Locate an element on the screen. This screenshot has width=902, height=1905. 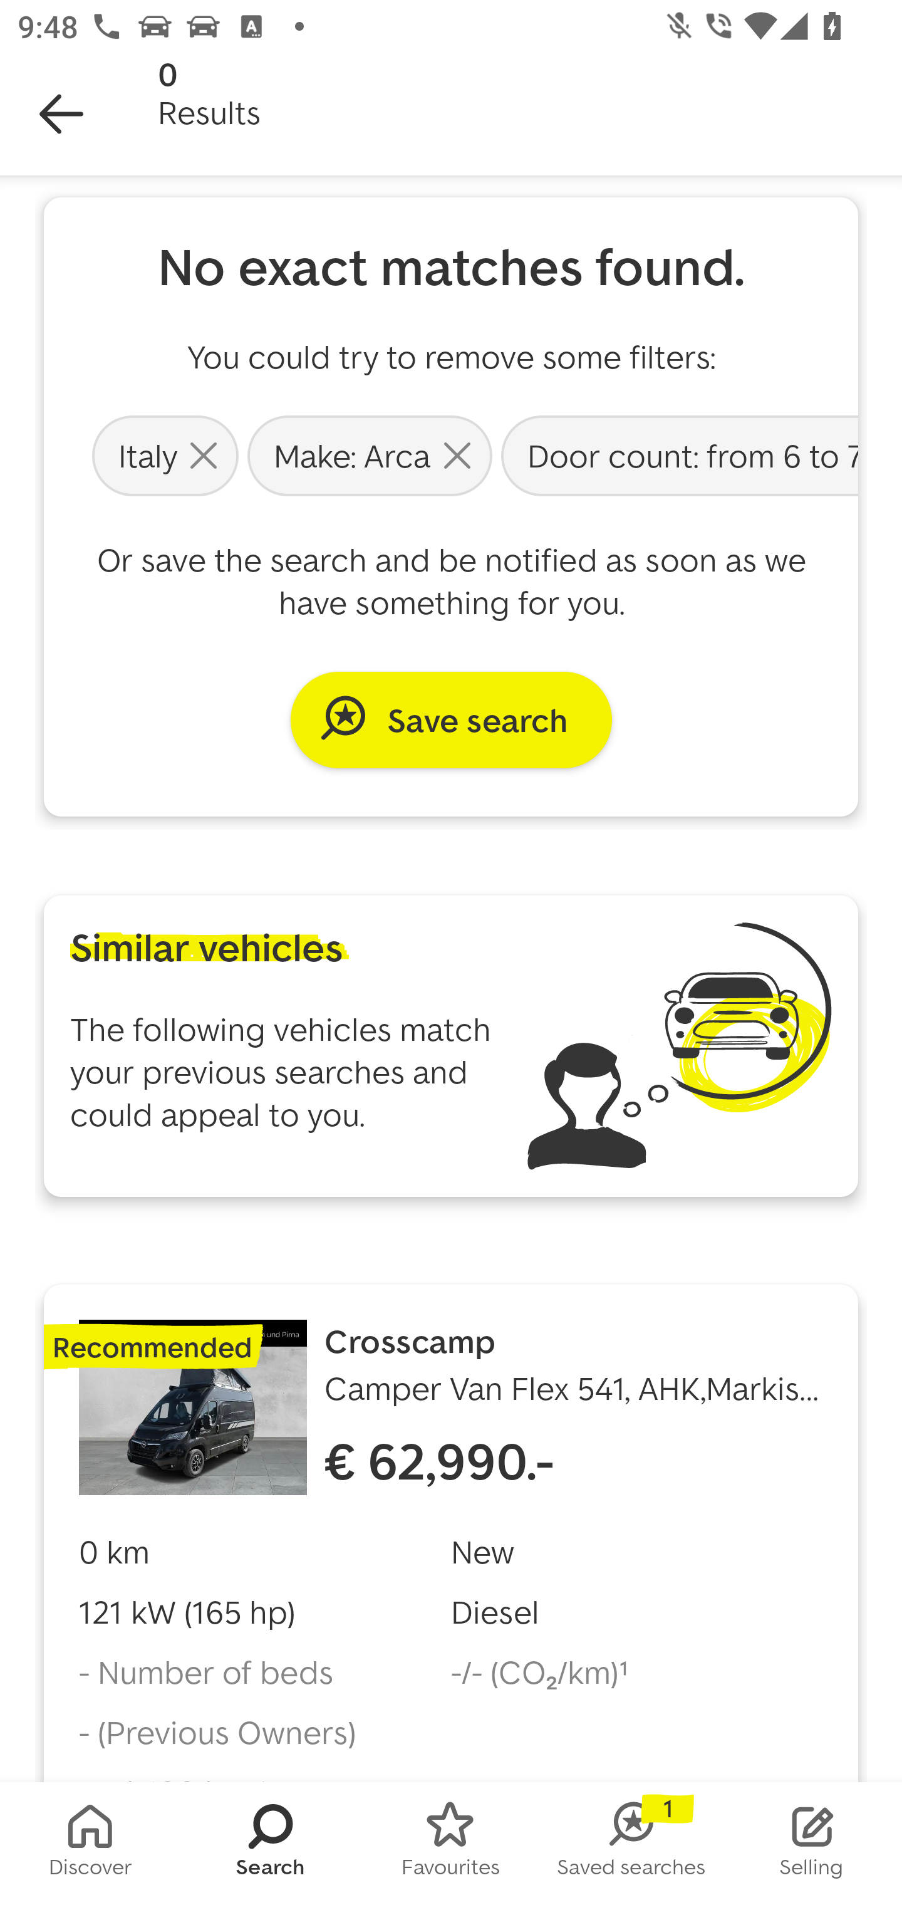
Make: Arca is located at coordinates (370, 455).